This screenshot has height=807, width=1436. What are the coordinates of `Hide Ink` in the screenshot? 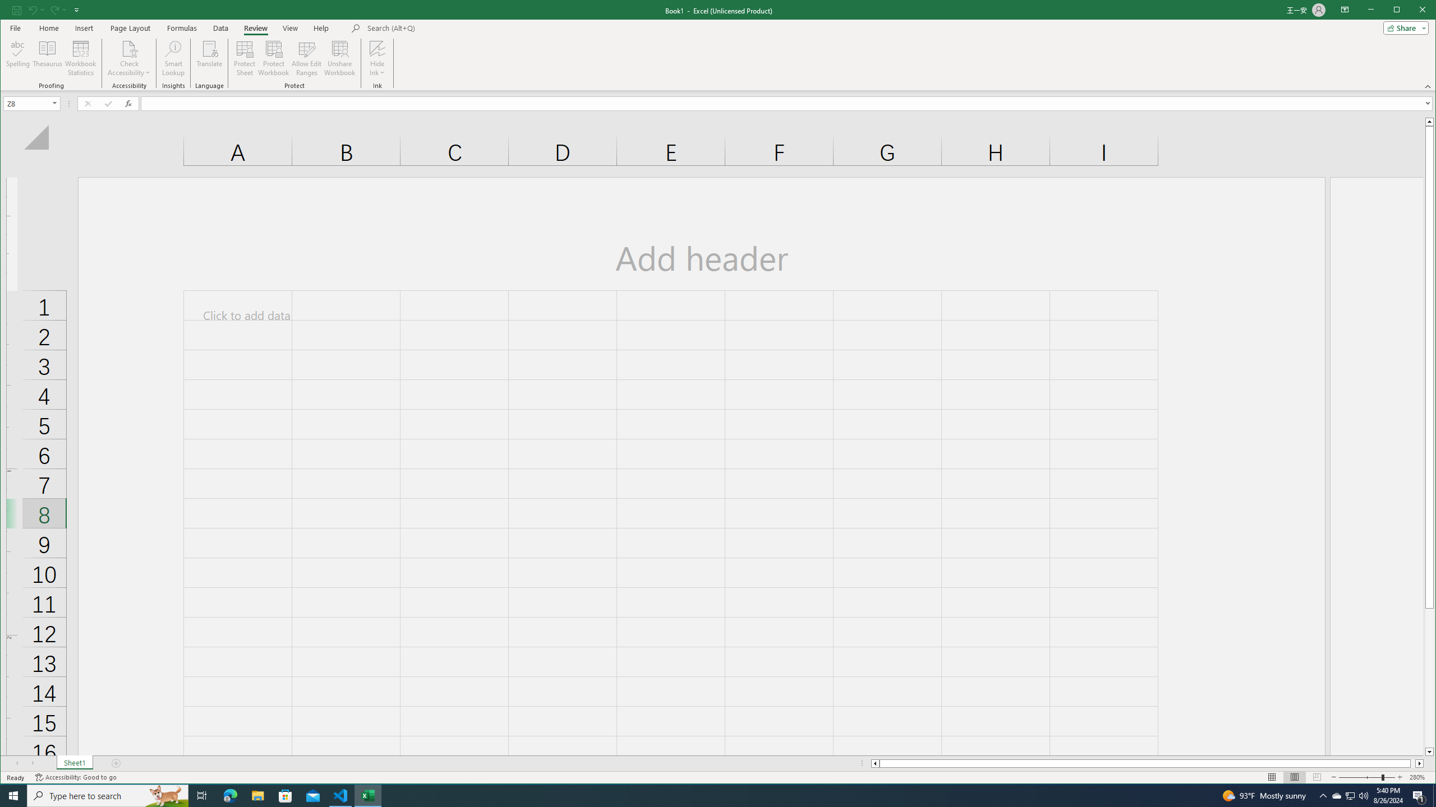 It's located at (377, 48).